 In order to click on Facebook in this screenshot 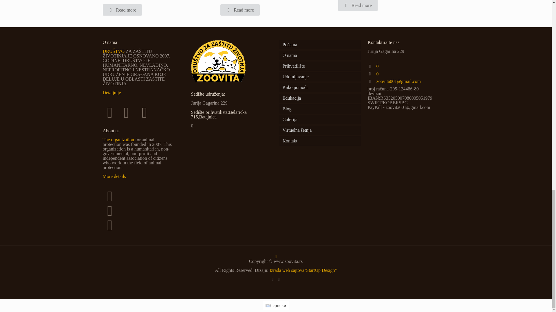, I will do `click(272, 279)`.